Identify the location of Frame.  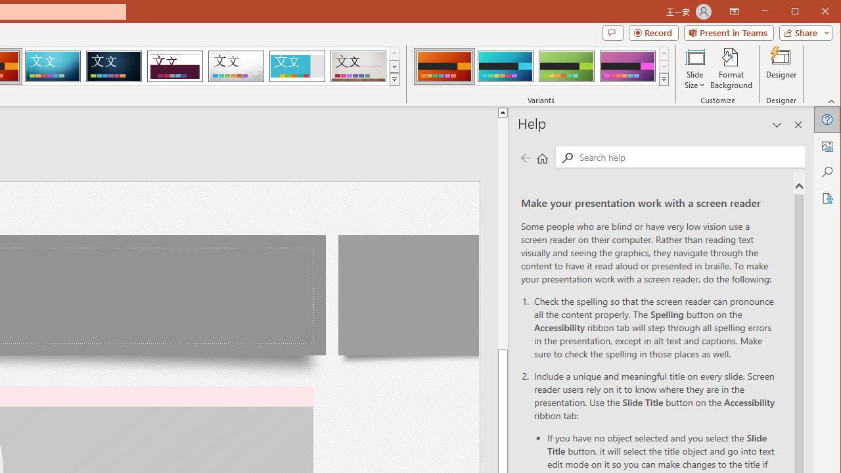
(297, 66).